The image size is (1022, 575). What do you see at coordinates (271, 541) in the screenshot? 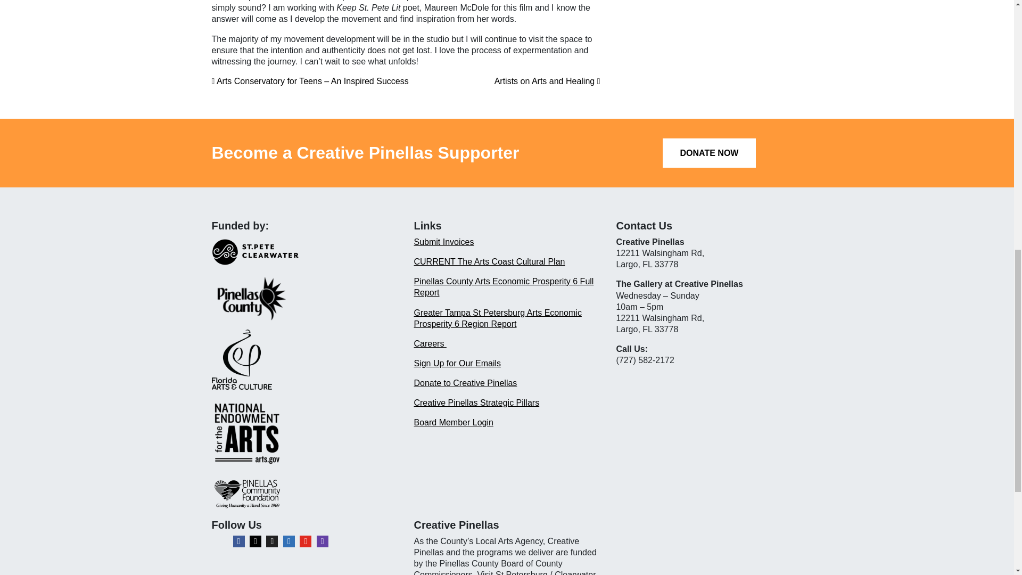
I see `twitter` at bounding box center [271, 541].